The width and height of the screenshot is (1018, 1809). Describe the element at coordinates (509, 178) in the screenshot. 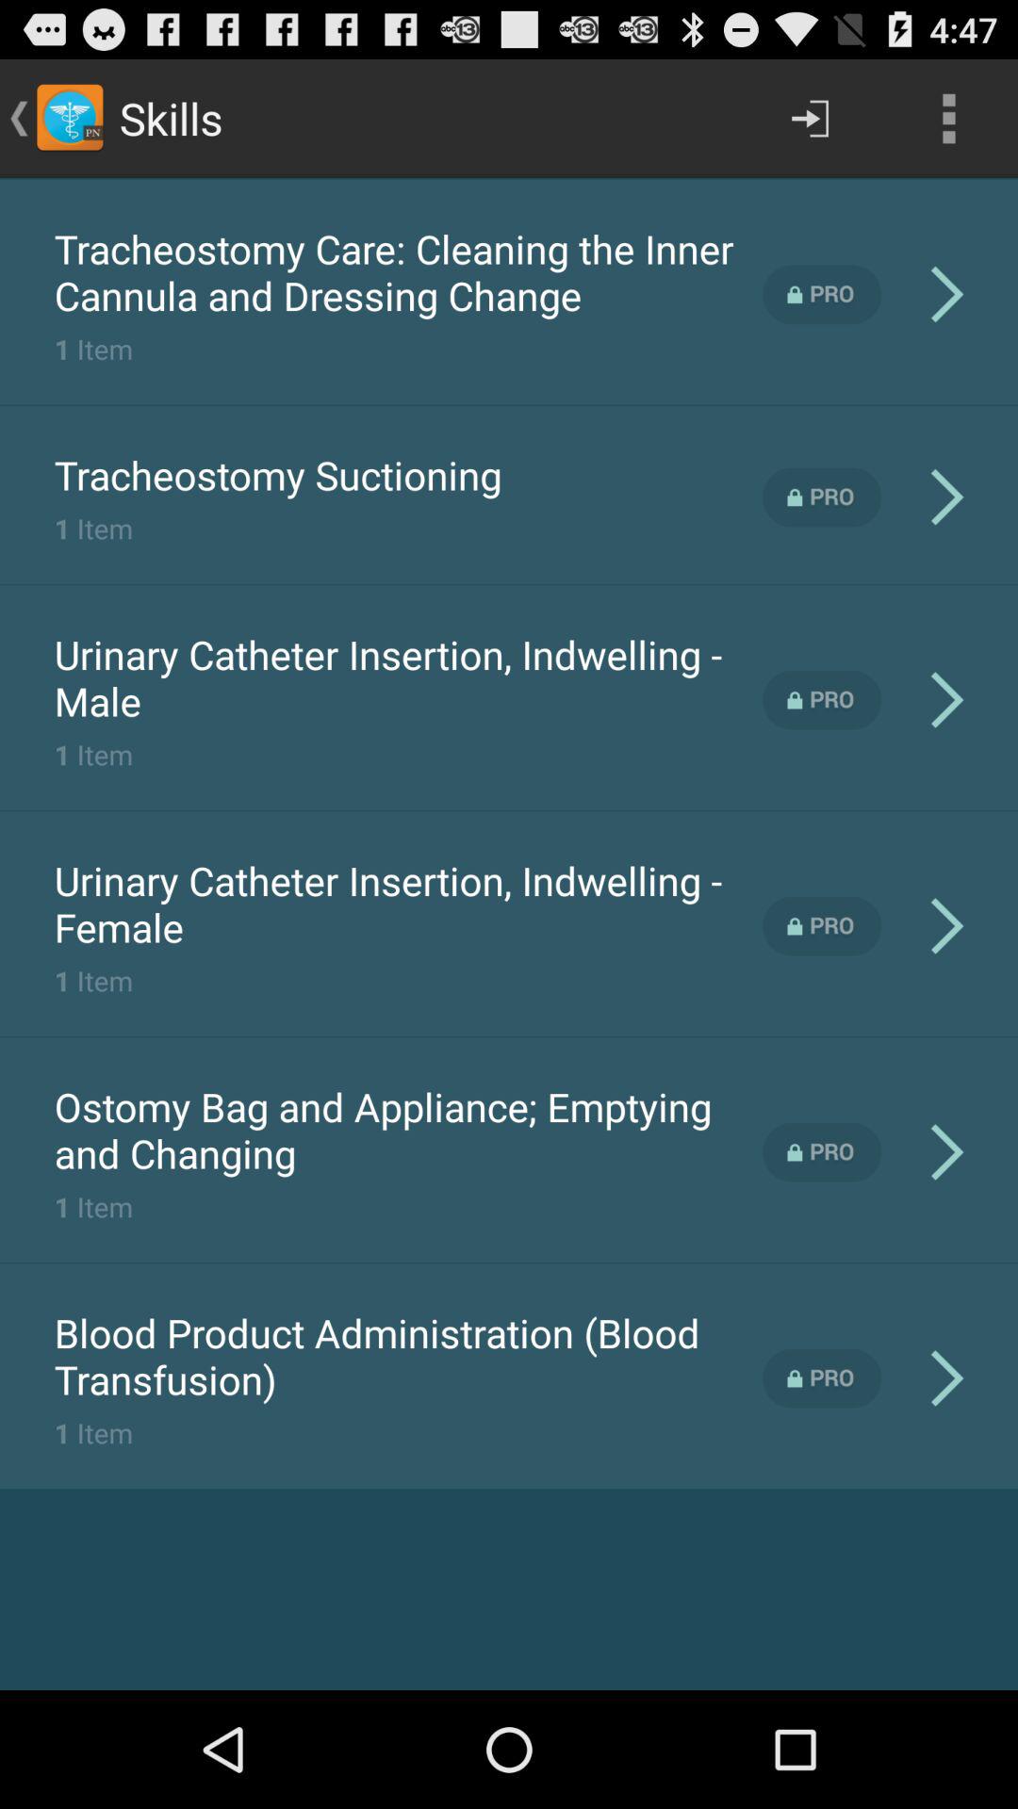

I see `turn on the icon above tracheostomy care cleaning app` at that location.